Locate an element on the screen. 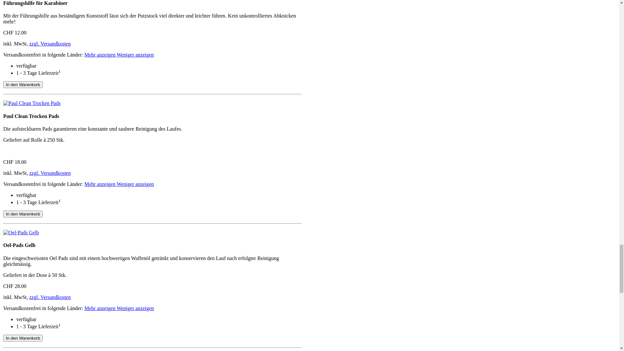 The image size is (624, 351). Shop is located at coordinates (18, 118).